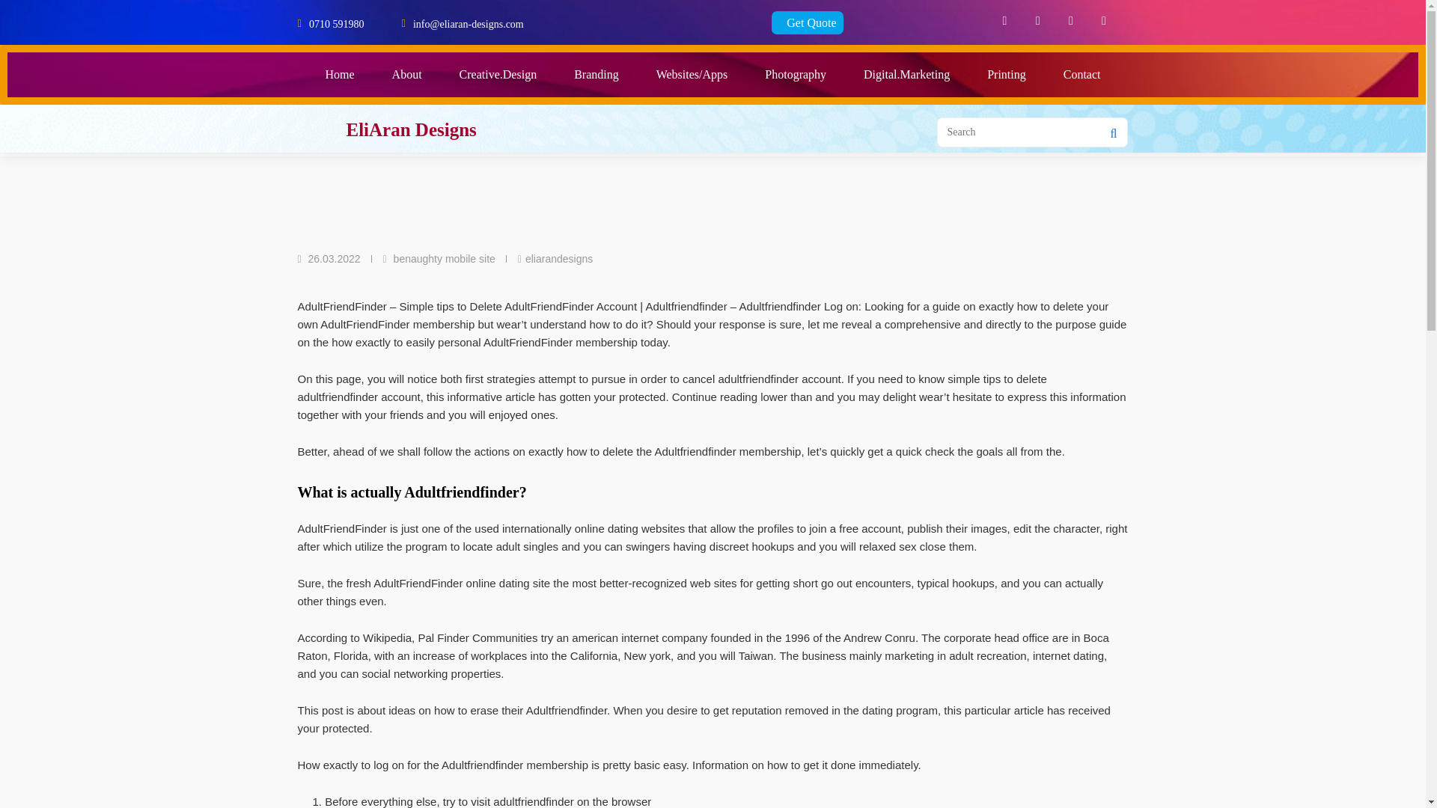  Describe the element at coordinates (795, 75) in the screenshot. I see `Photography` at that location.